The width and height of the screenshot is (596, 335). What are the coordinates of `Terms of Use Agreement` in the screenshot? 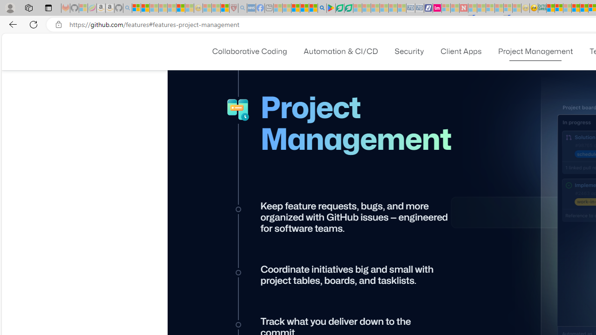 It's located at (339, 8).